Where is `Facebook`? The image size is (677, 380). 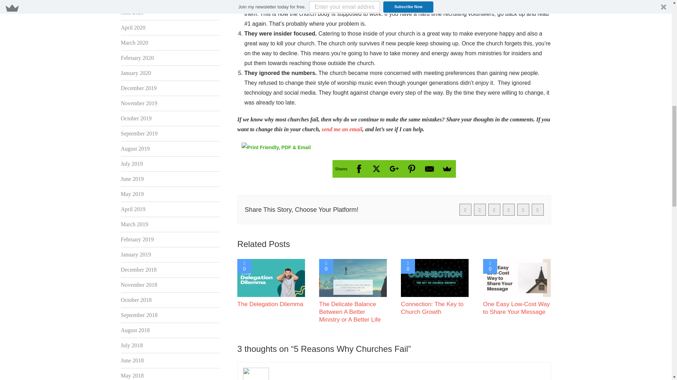 Facebook is located at coordinates (359, 169).